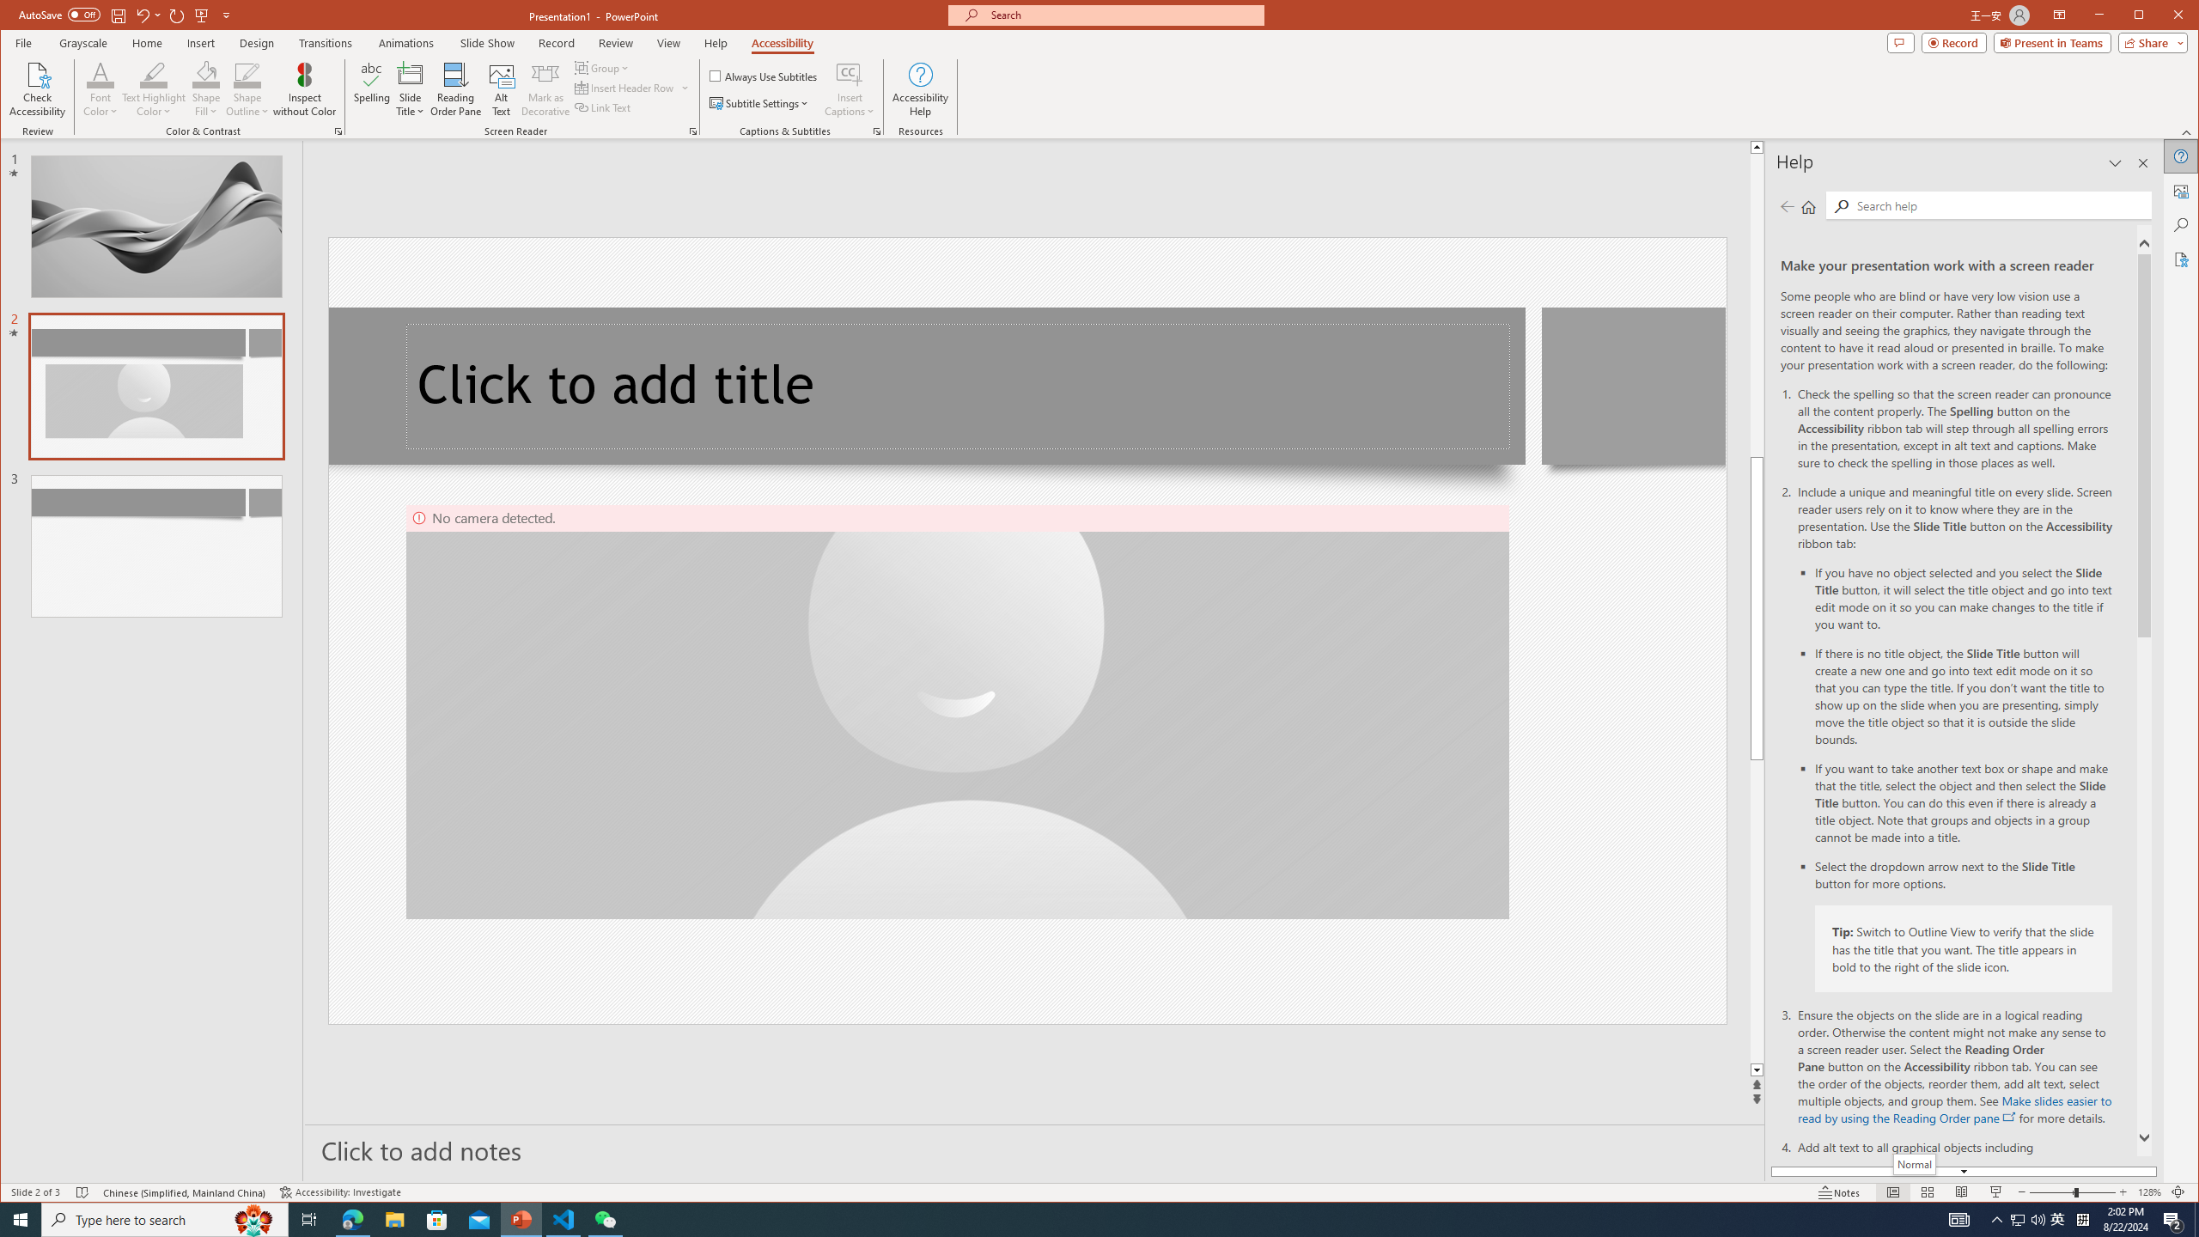  Describe the element at coordinates (2178, 1192) in the screenshot. I see `Zoom to Fit ` at that location.